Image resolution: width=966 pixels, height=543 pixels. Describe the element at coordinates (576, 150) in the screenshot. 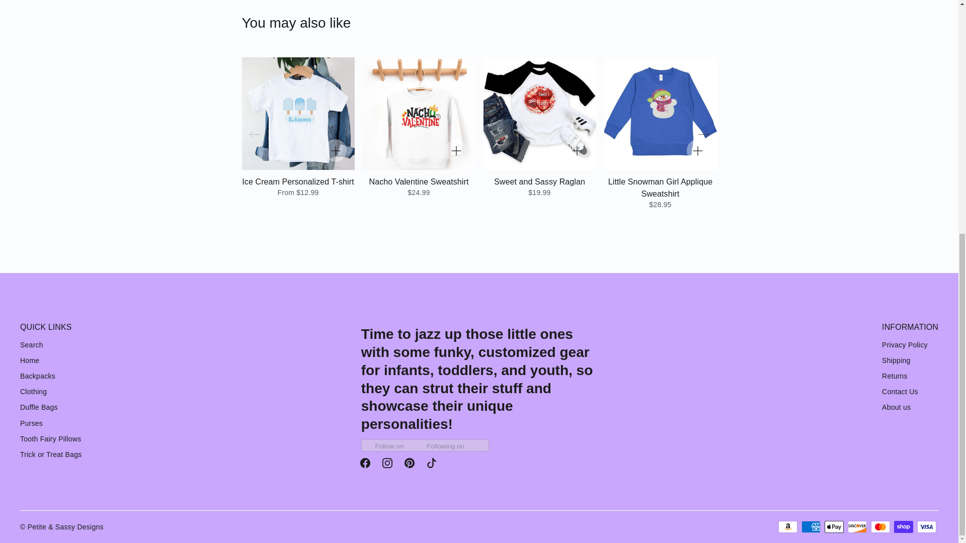

I see `Choose options` at that location.